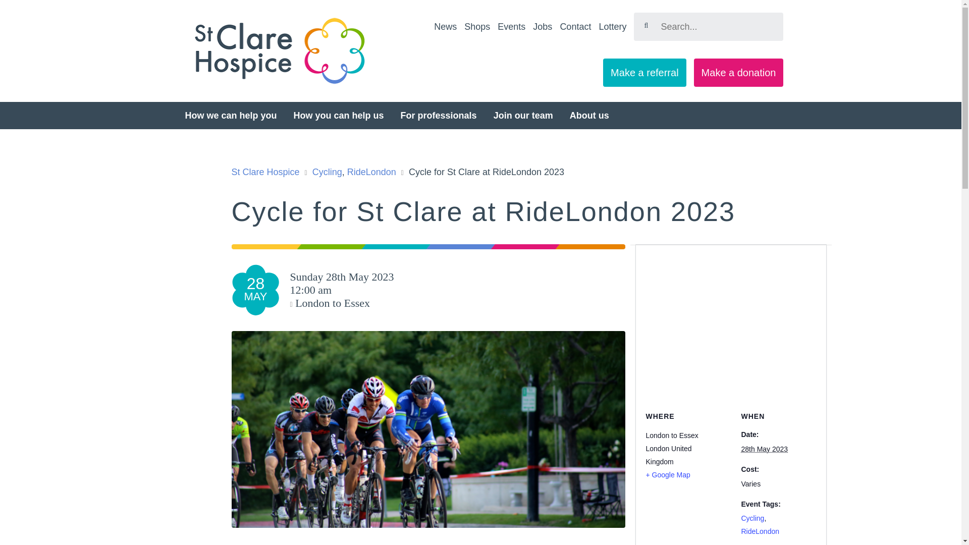 Image resolution: width=969 pixels, height=545 pixels. Describe the element at coordinates (644, 72) in the screenshot. I see `Make a referral` at that location.